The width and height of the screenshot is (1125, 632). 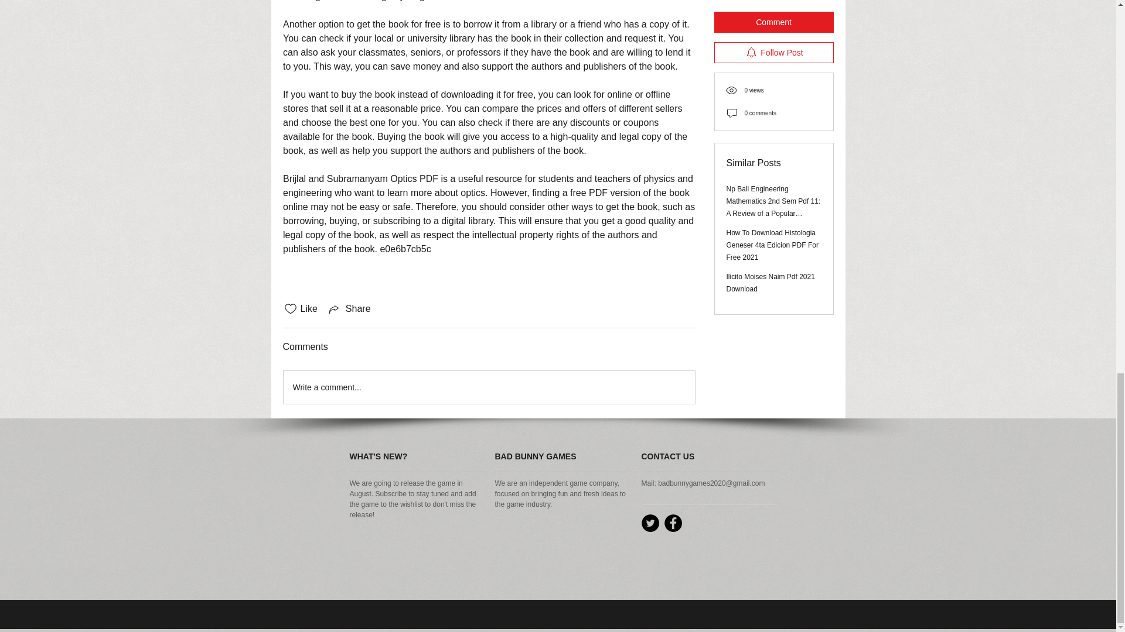 I want to click on Write a comment..., so click(x=489, y=387).